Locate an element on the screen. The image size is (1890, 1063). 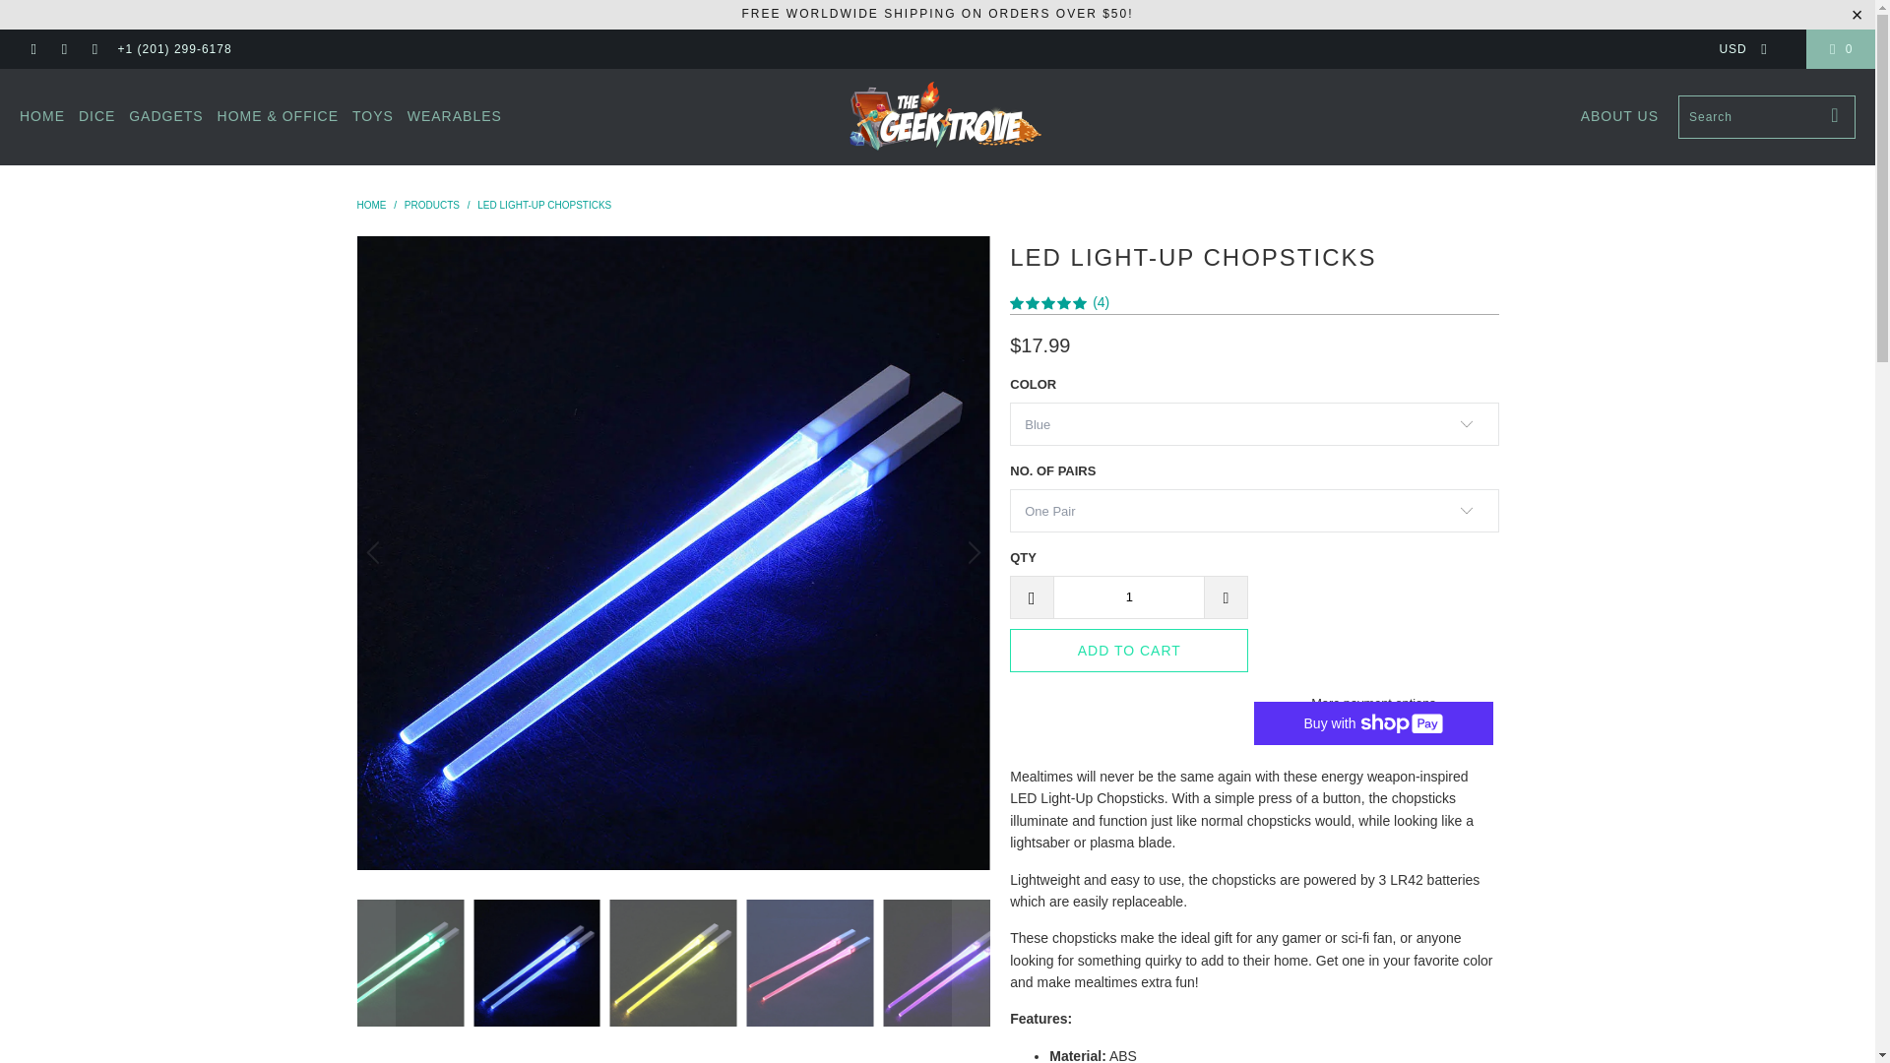
The Geek Trove on Instagram is located at coordinates (63, 49).